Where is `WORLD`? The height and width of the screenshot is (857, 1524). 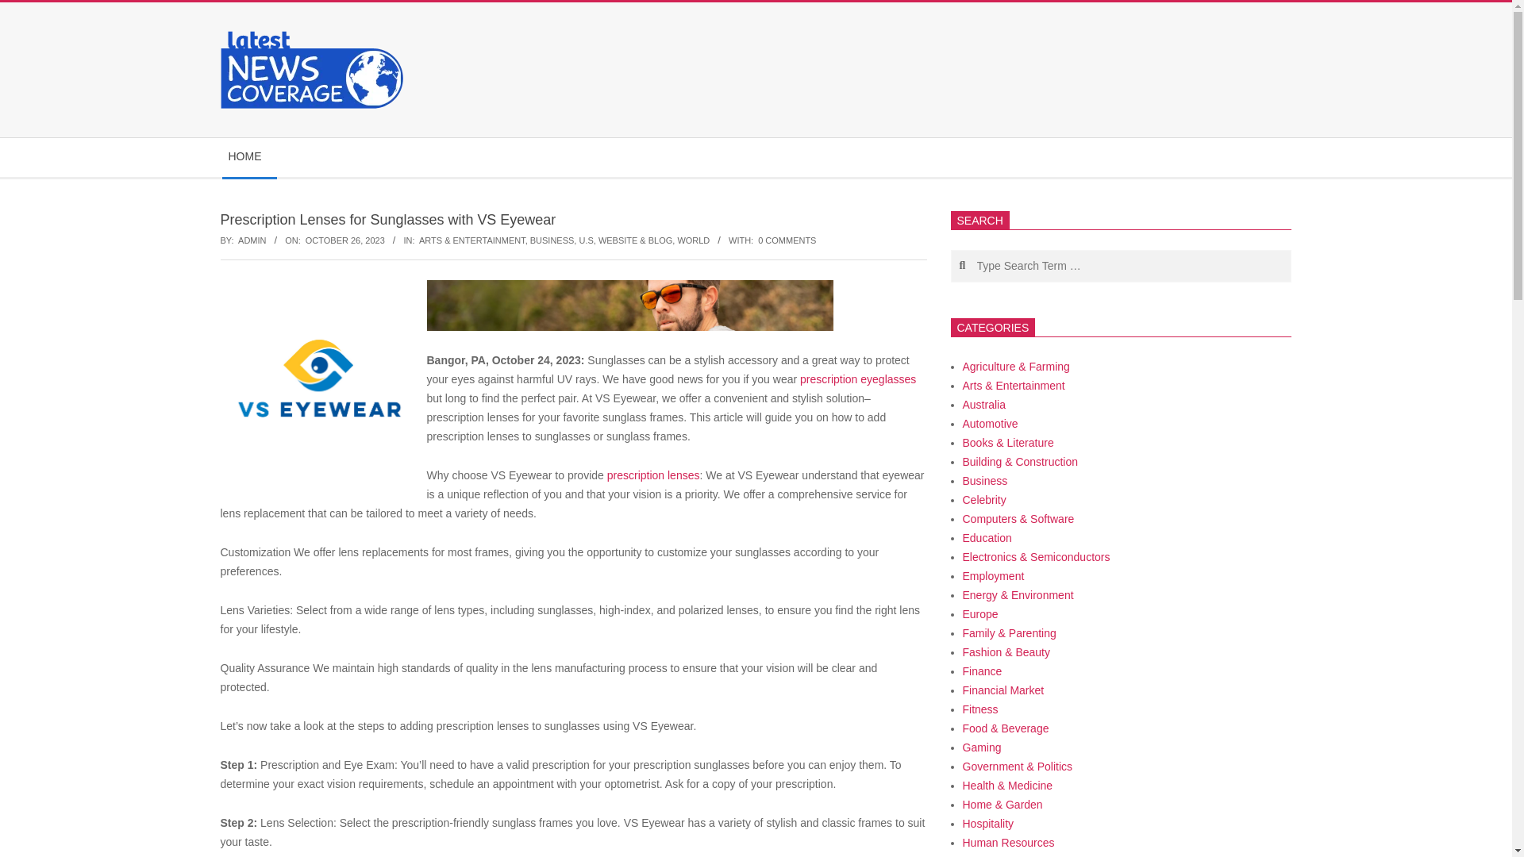
WORLD is located at coordinates (693, 240).